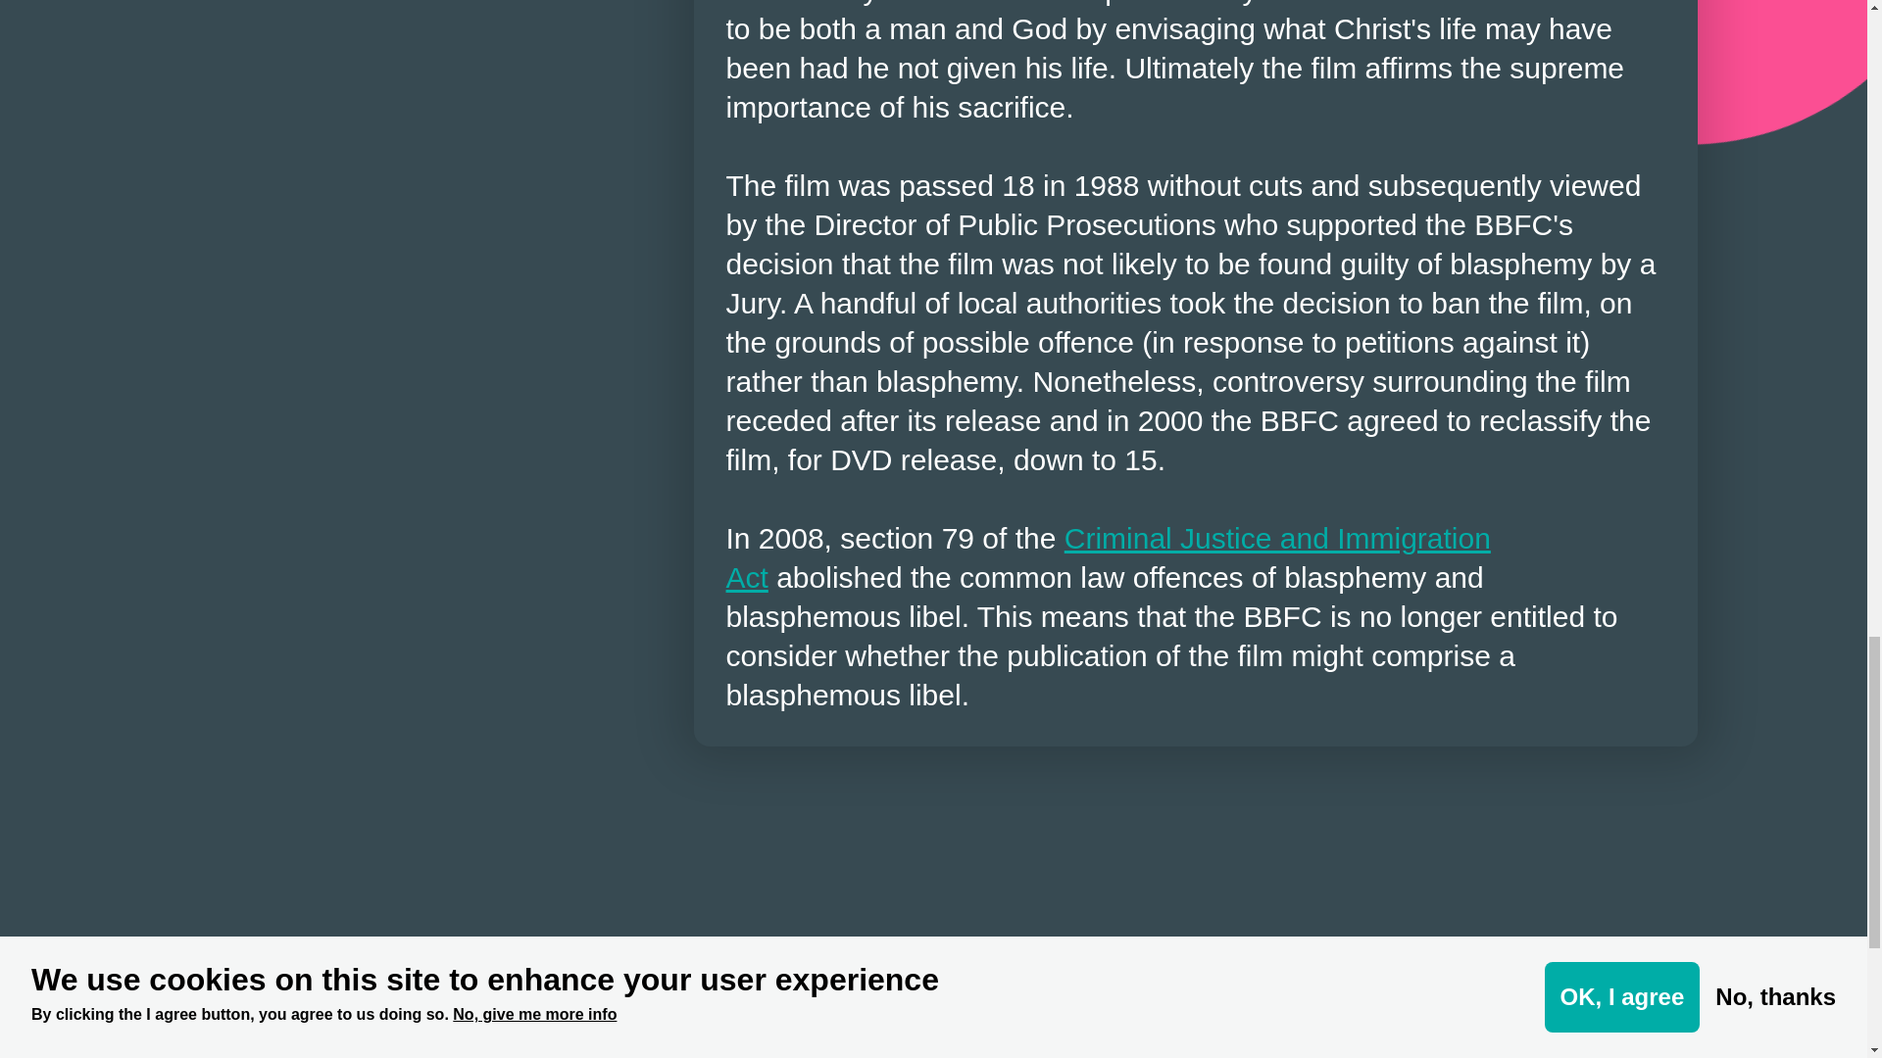 The width and height of the screenshot is (1882, 1058). I want to click on Media Centre, so click(745, 992).